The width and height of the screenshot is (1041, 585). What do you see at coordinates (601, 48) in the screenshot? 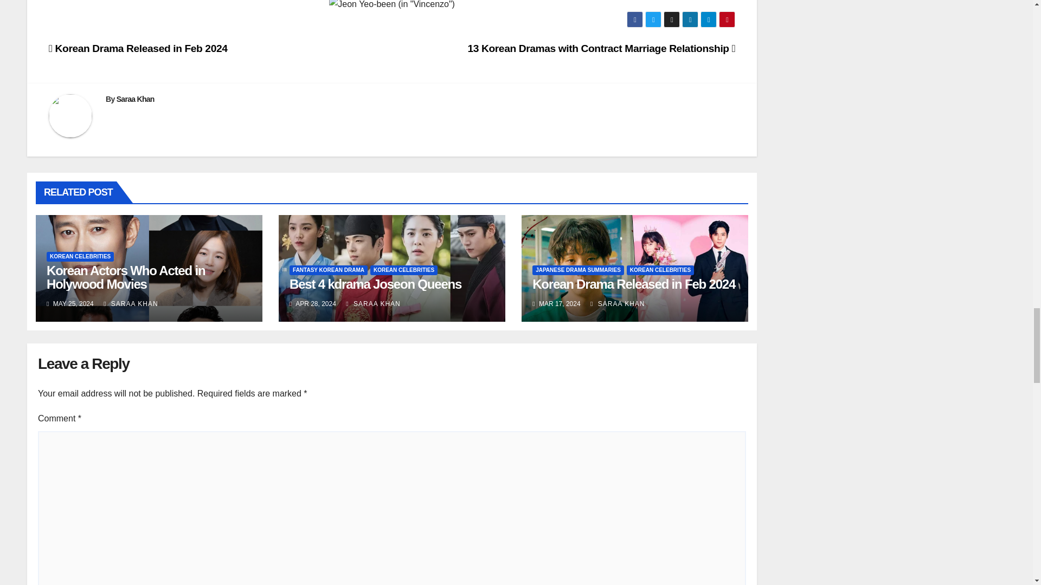
I see `13 Korean Dramas with Contract Marriage Relationship` at bounding box center [601, 48].